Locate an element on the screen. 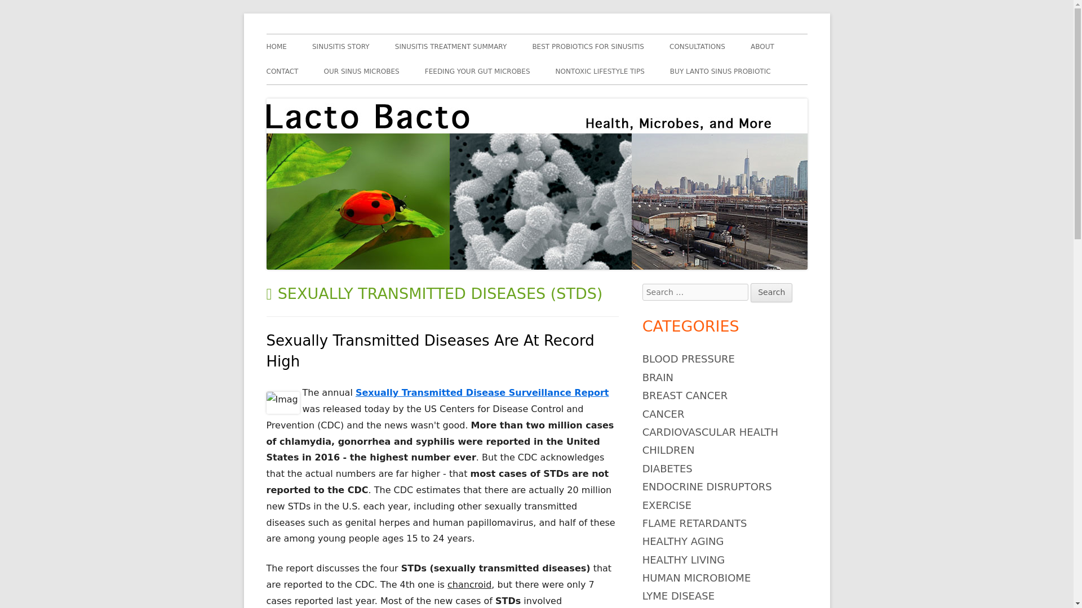 The height and width of the screenshot is (608, 1082). Sexually Transmitted Disease Surveillance Report is located at coordinates (482, 392).